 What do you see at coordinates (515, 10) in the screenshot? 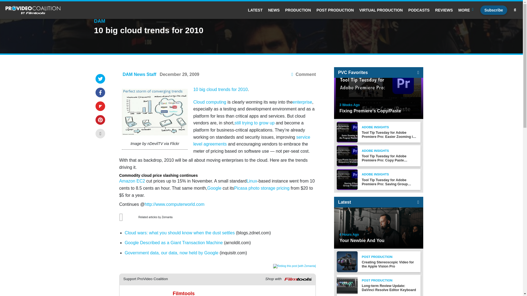
I see `Search` at bounding box center [515, 10].